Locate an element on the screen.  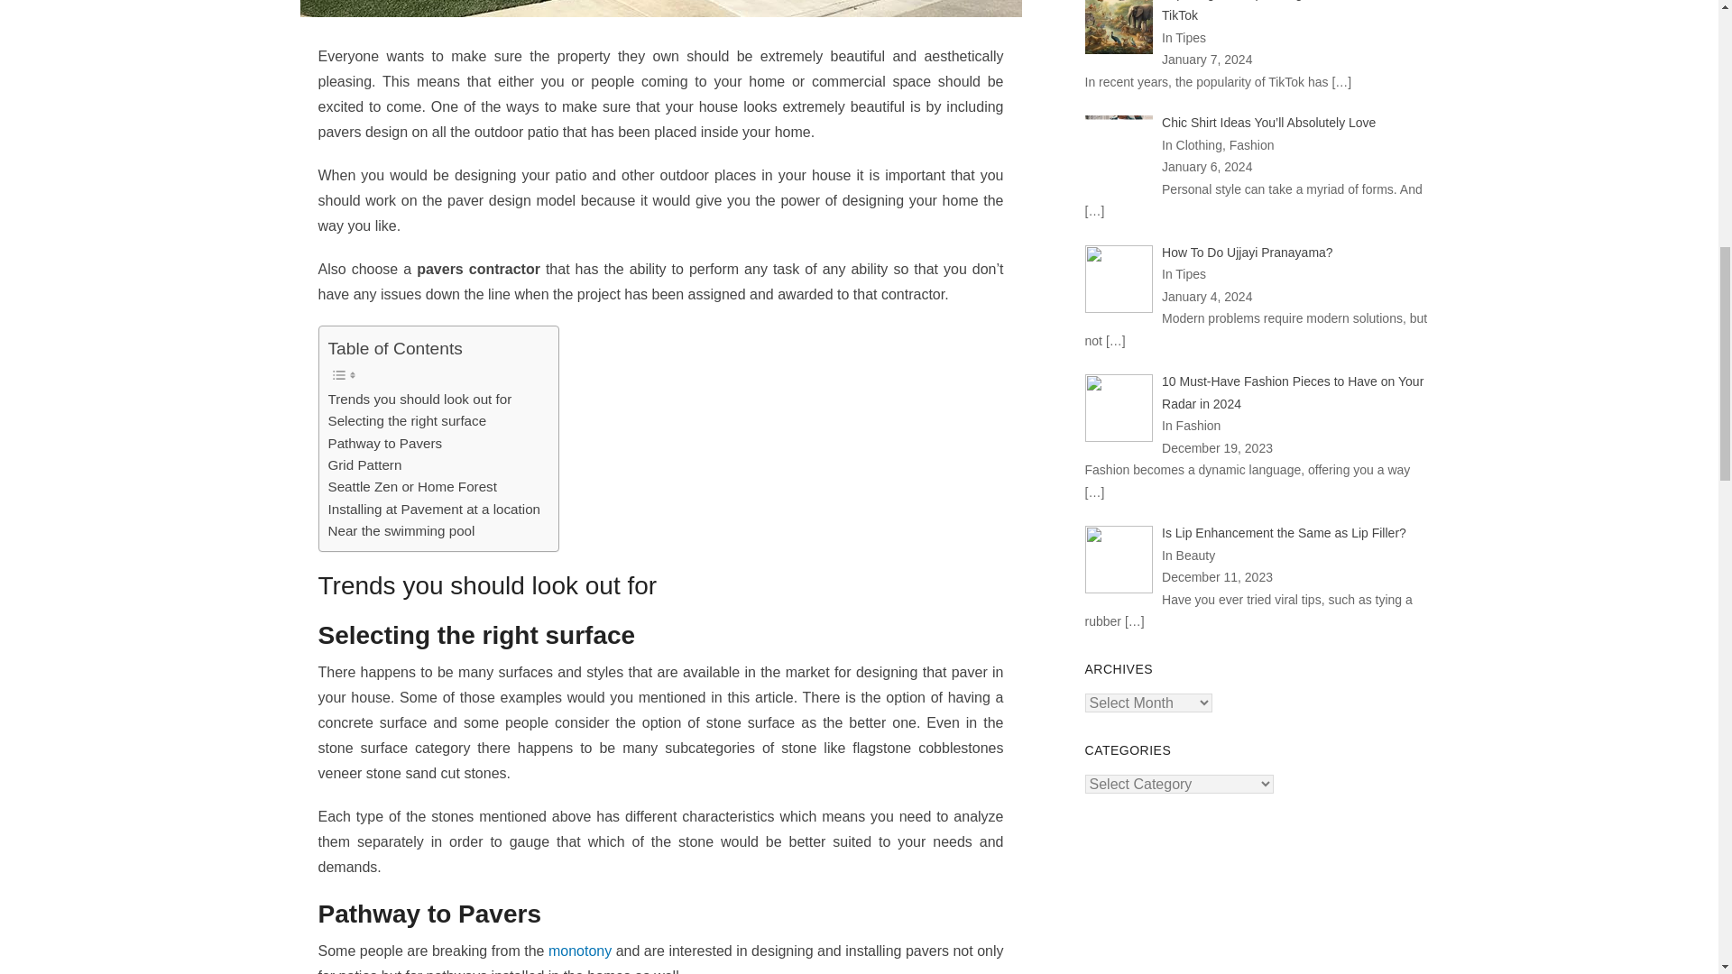
Grid Pattern is located at coordinates (364, 465).